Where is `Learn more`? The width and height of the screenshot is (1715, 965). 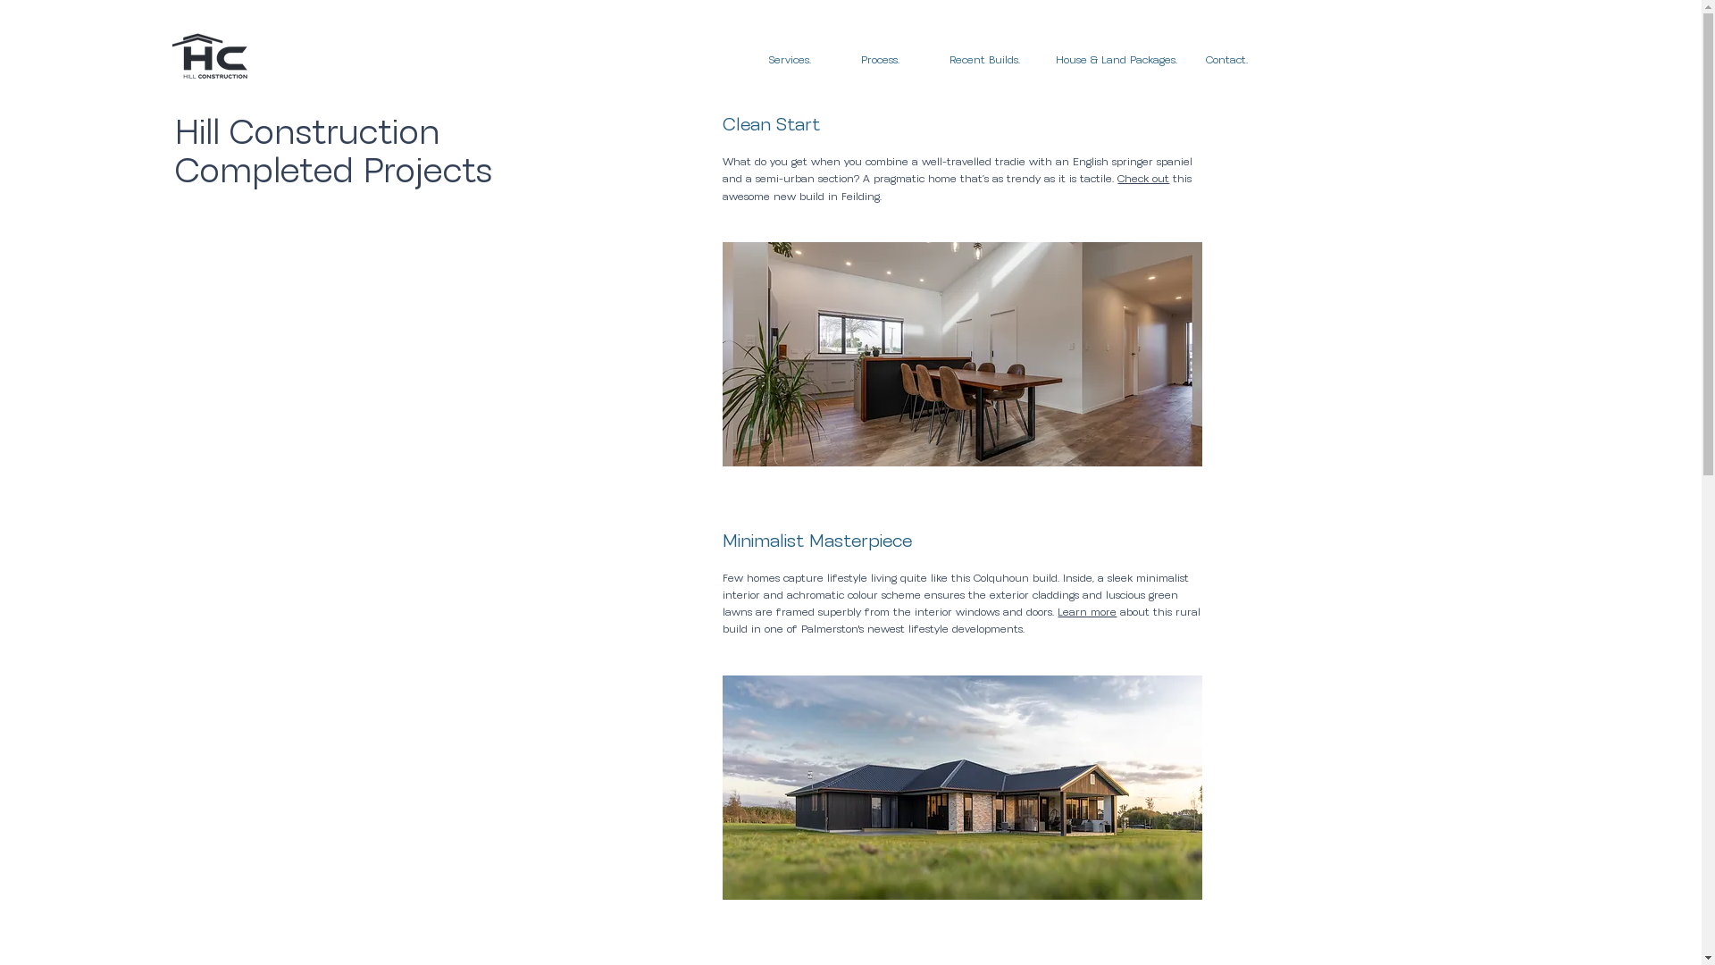 Learn more is located at coordinates (1087, 613).